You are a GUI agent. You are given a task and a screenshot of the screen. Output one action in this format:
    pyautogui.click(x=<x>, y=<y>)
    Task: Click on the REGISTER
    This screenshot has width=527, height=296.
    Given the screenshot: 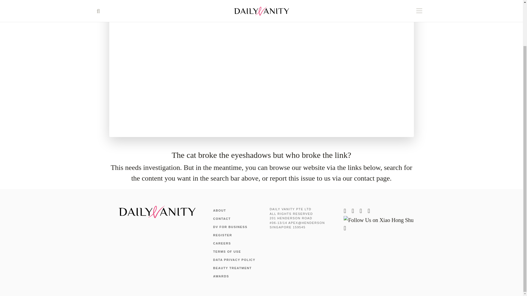 What is the action you would take?
    pyautogui.click(x=222, y=235)
    